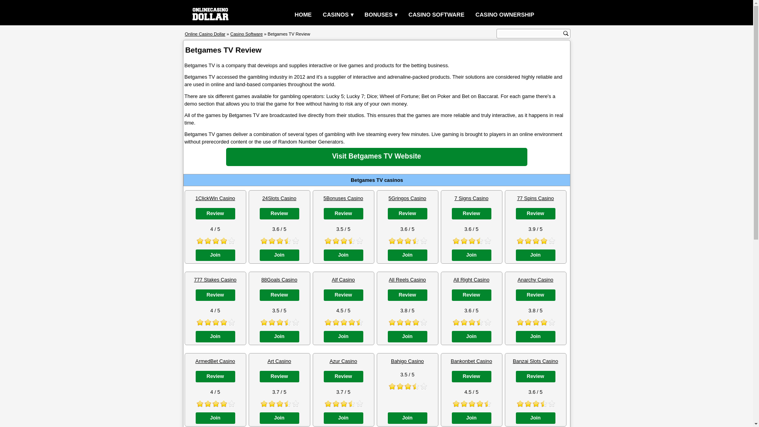 The height and width of the screenshot is (427, 759). I want to click on Review, so click(215, 213).